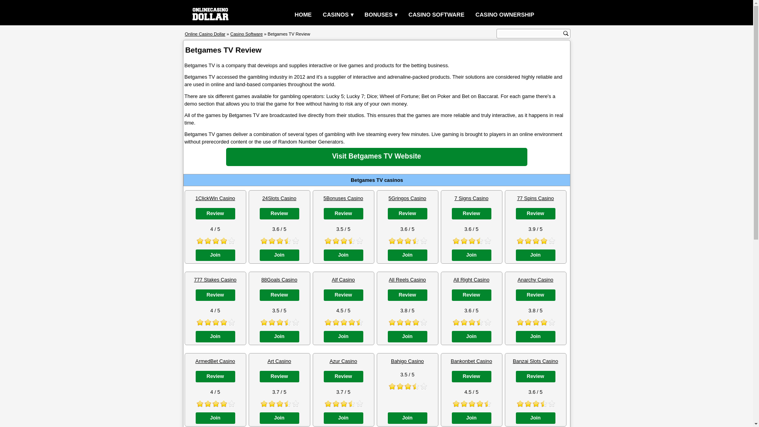 The height and width of the screenshot is (427, 759). I want to click on Review, so click(215, 213).